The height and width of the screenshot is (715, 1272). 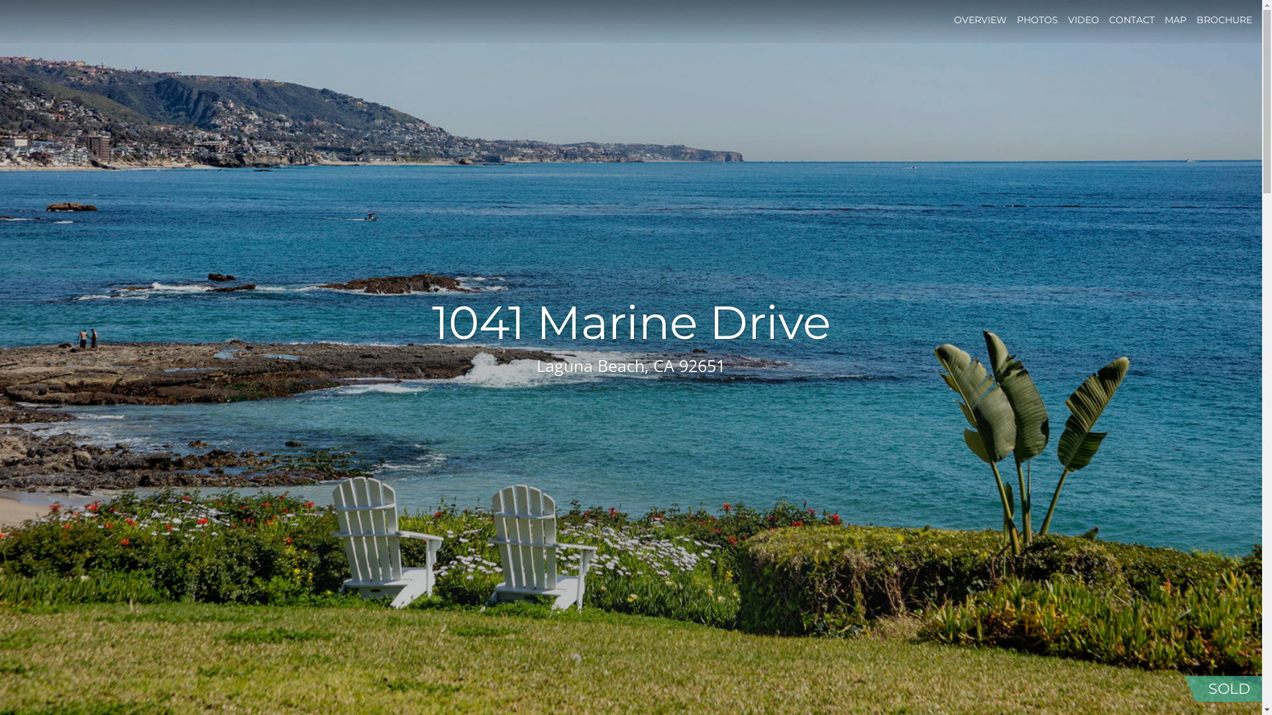 What do you see at coordinates (980, 20) in the screenshot?
I see `OVERVIEW` at bounding box center [980, 20].